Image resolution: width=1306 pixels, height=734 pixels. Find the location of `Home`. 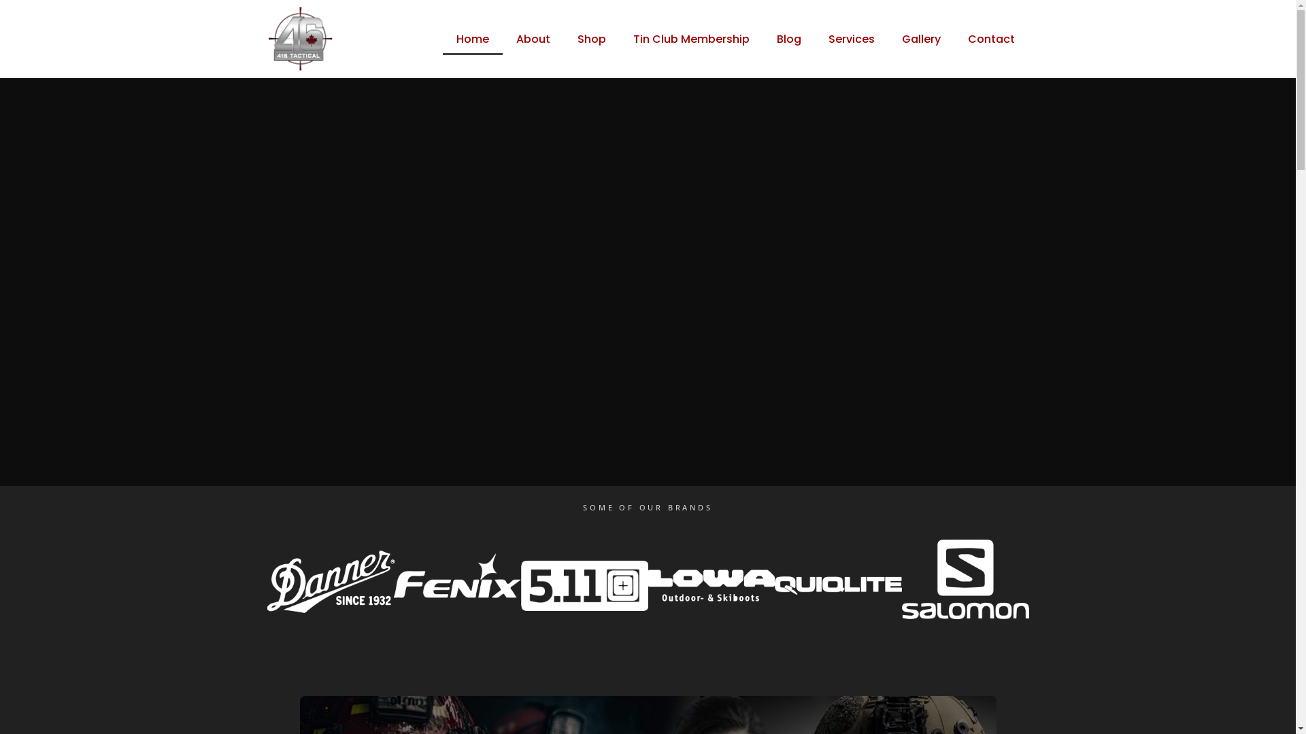

Home is located at coordinates (473, 39).